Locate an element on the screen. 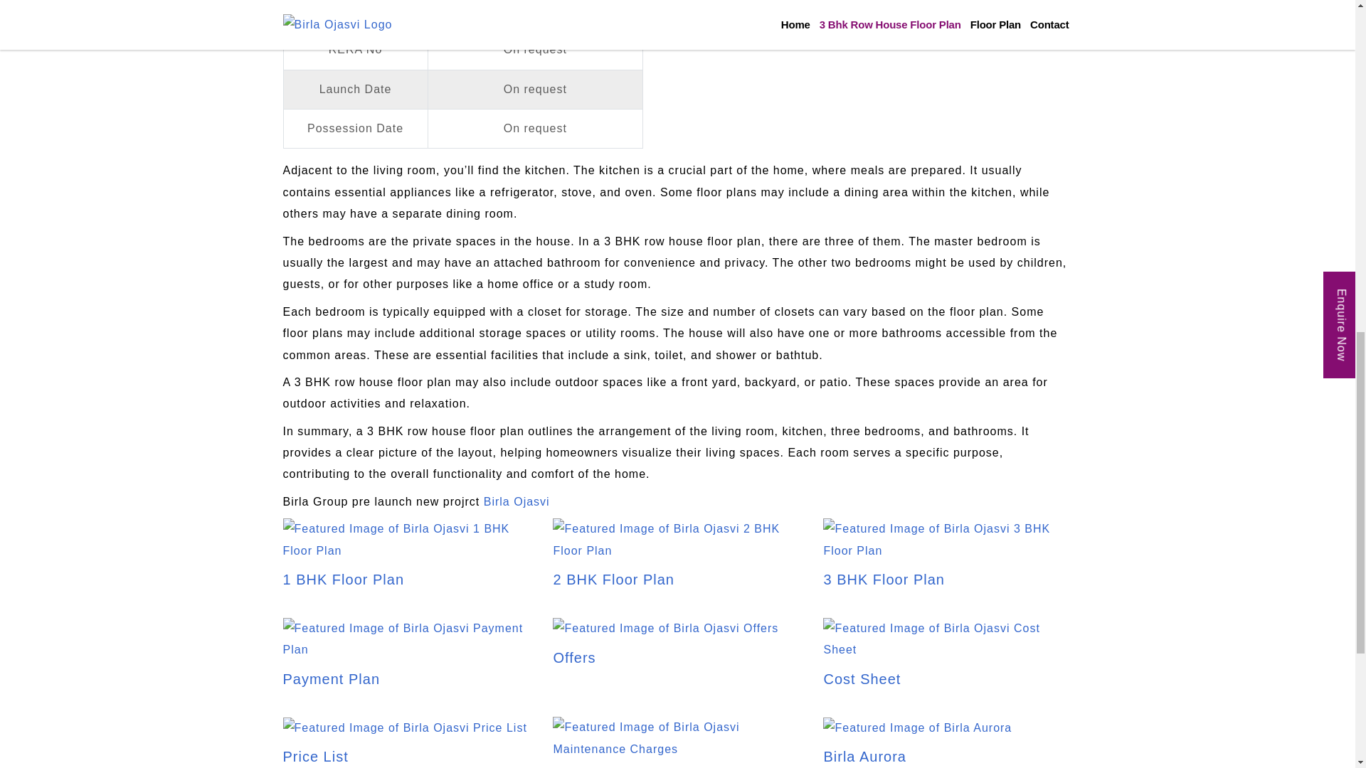  Birla Ojasvi 3 BHK Floor Plan is located at coordinates (948, 540).